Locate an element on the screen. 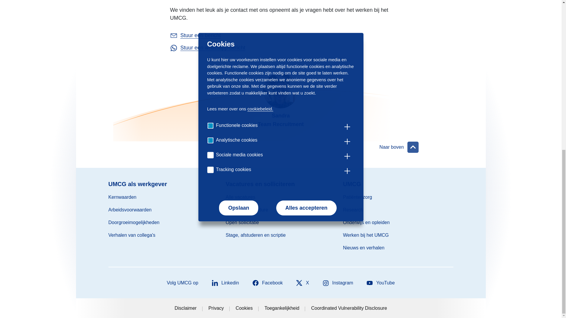 The image size is (566, 318). Verhalen van collega's is located at coordinates (132, 235).